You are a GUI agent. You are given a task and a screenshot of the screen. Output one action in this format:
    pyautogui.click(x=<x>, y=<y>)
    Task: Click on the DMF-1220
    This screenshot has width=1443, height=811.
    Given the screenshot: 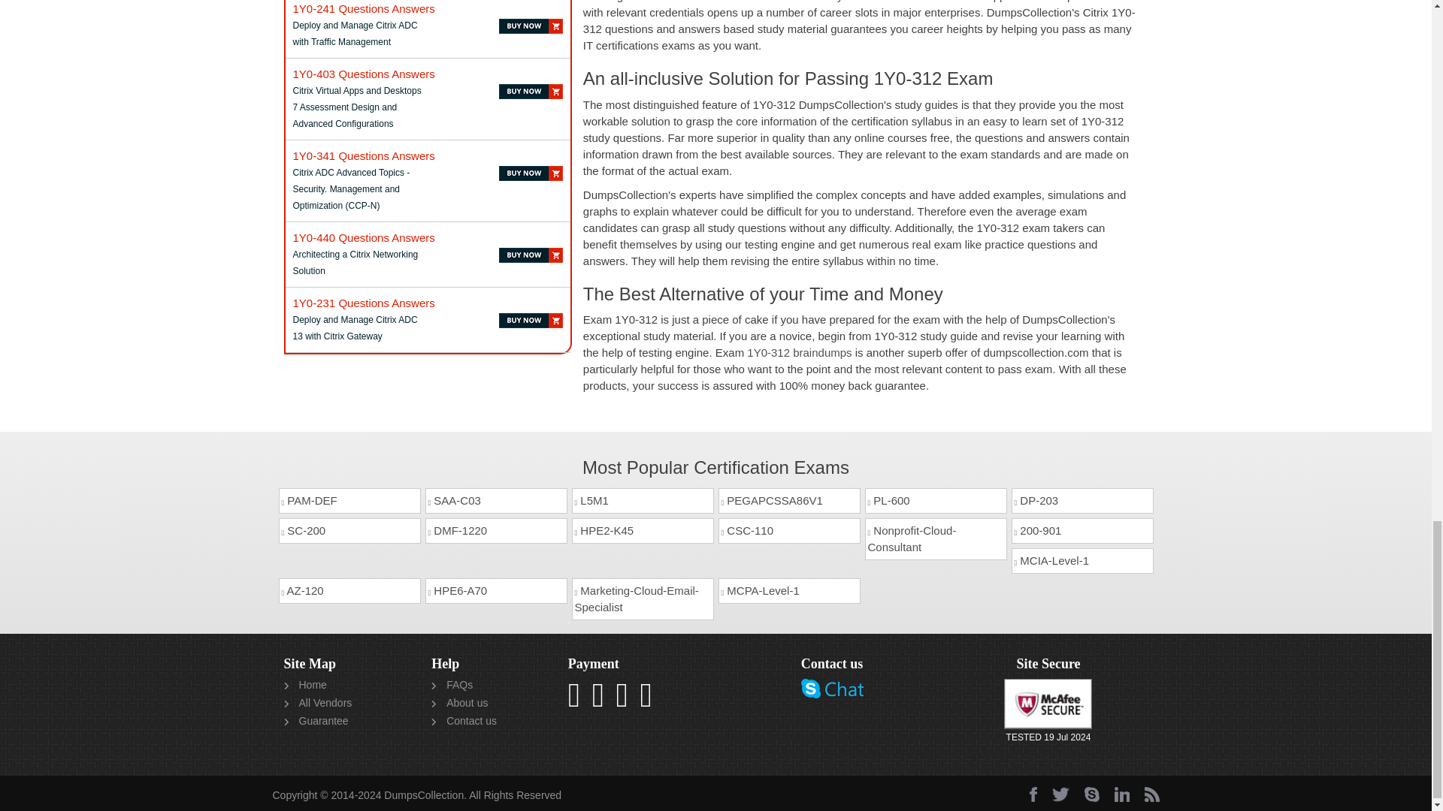 What is the action you would take?
    pyautogui.click(x=496, y=530)
    